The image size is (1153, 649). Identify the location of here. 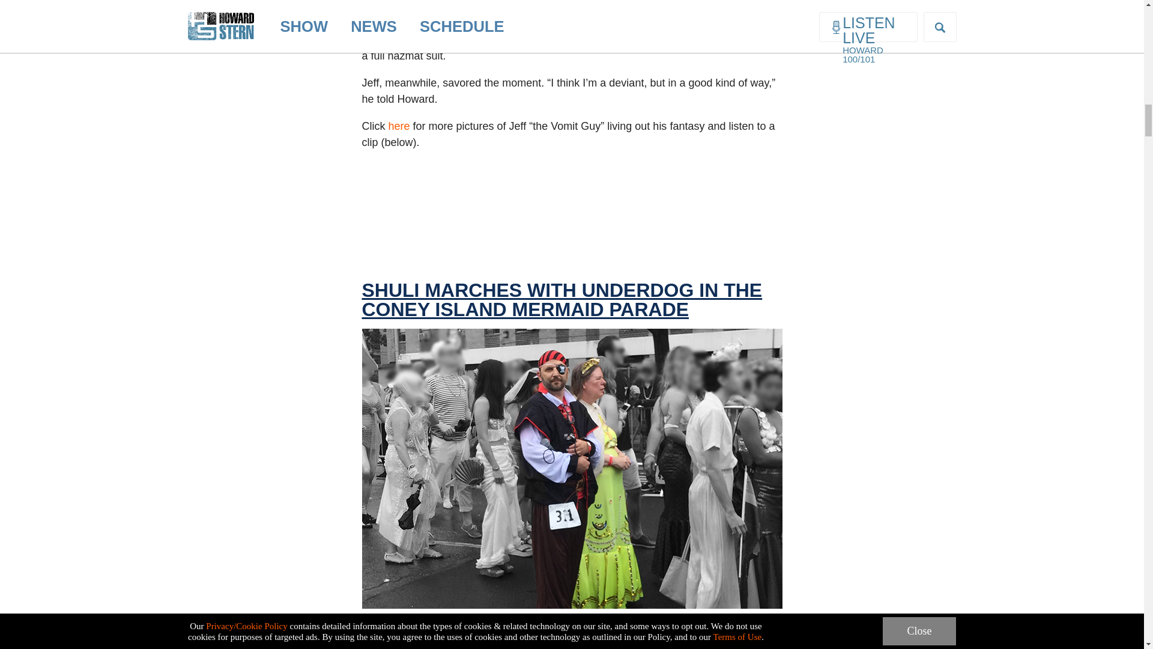
(398, 126).